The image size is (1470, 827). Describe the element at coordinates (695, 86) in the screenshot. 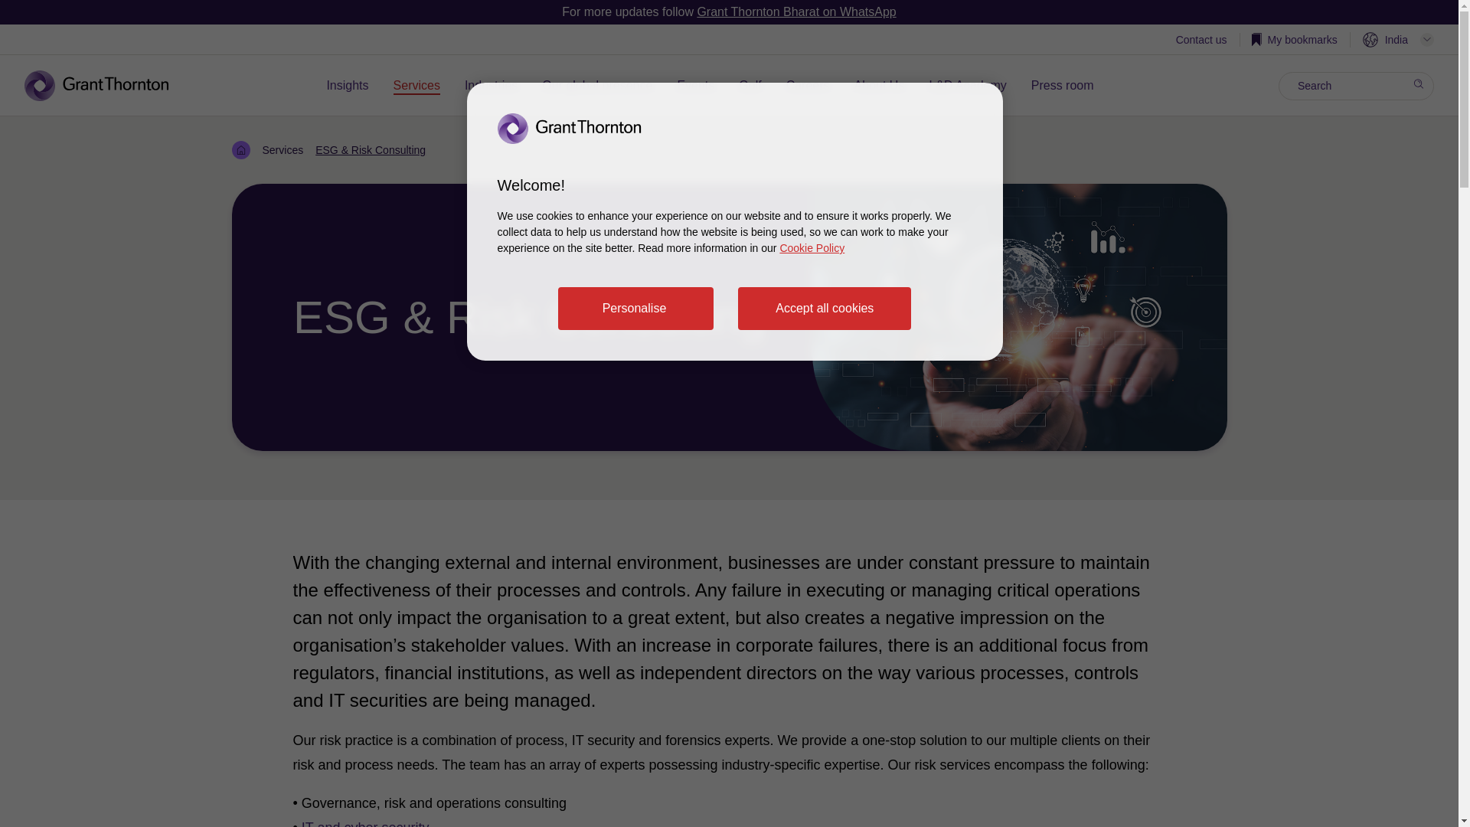

I see `Events` at that location.